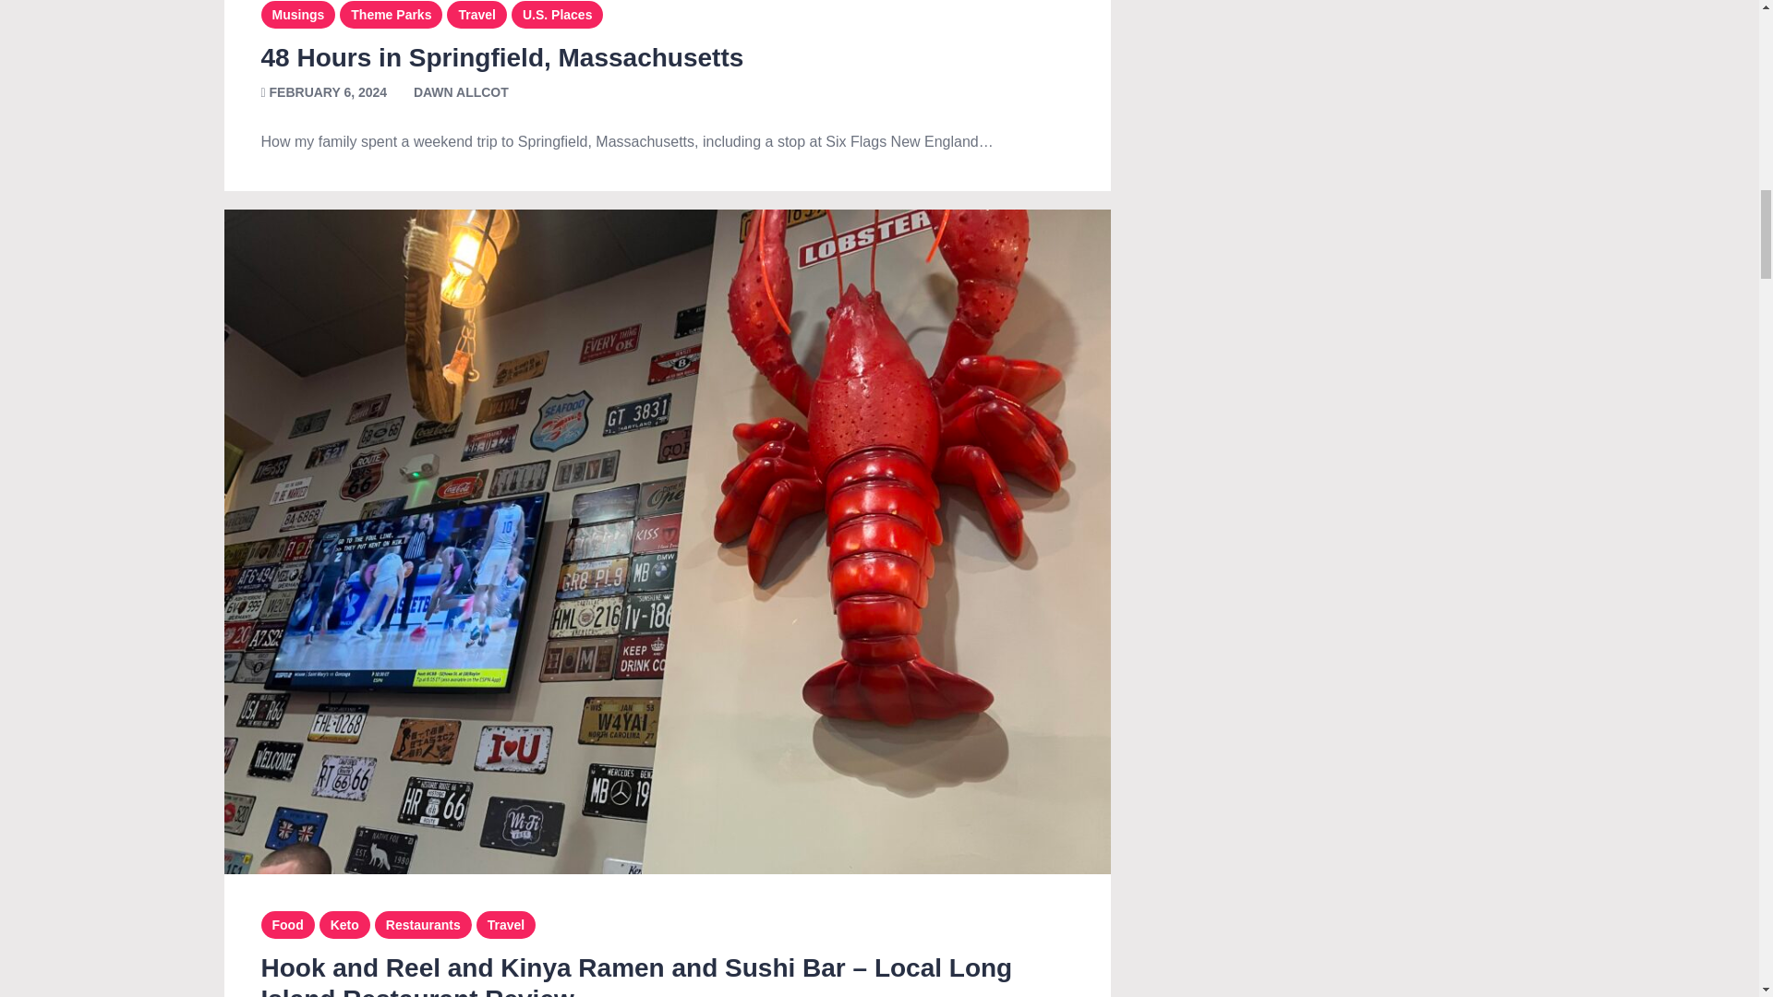 The height and width of the screenshot is (997, 1773). I want to click on Theme Parks, so click(391, 14).